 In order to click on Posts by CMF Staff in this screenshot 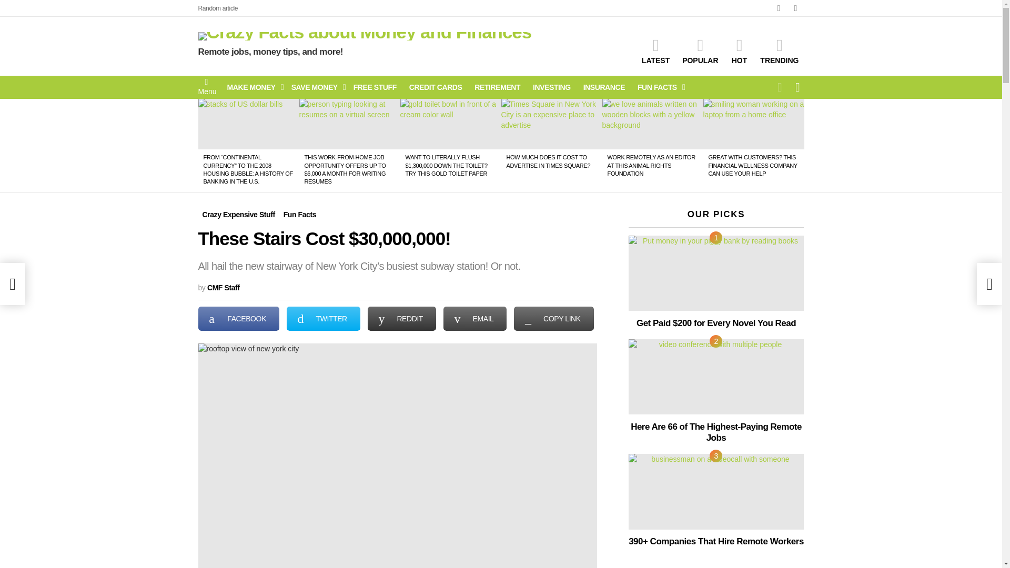, I will do `click(223, 287)`.